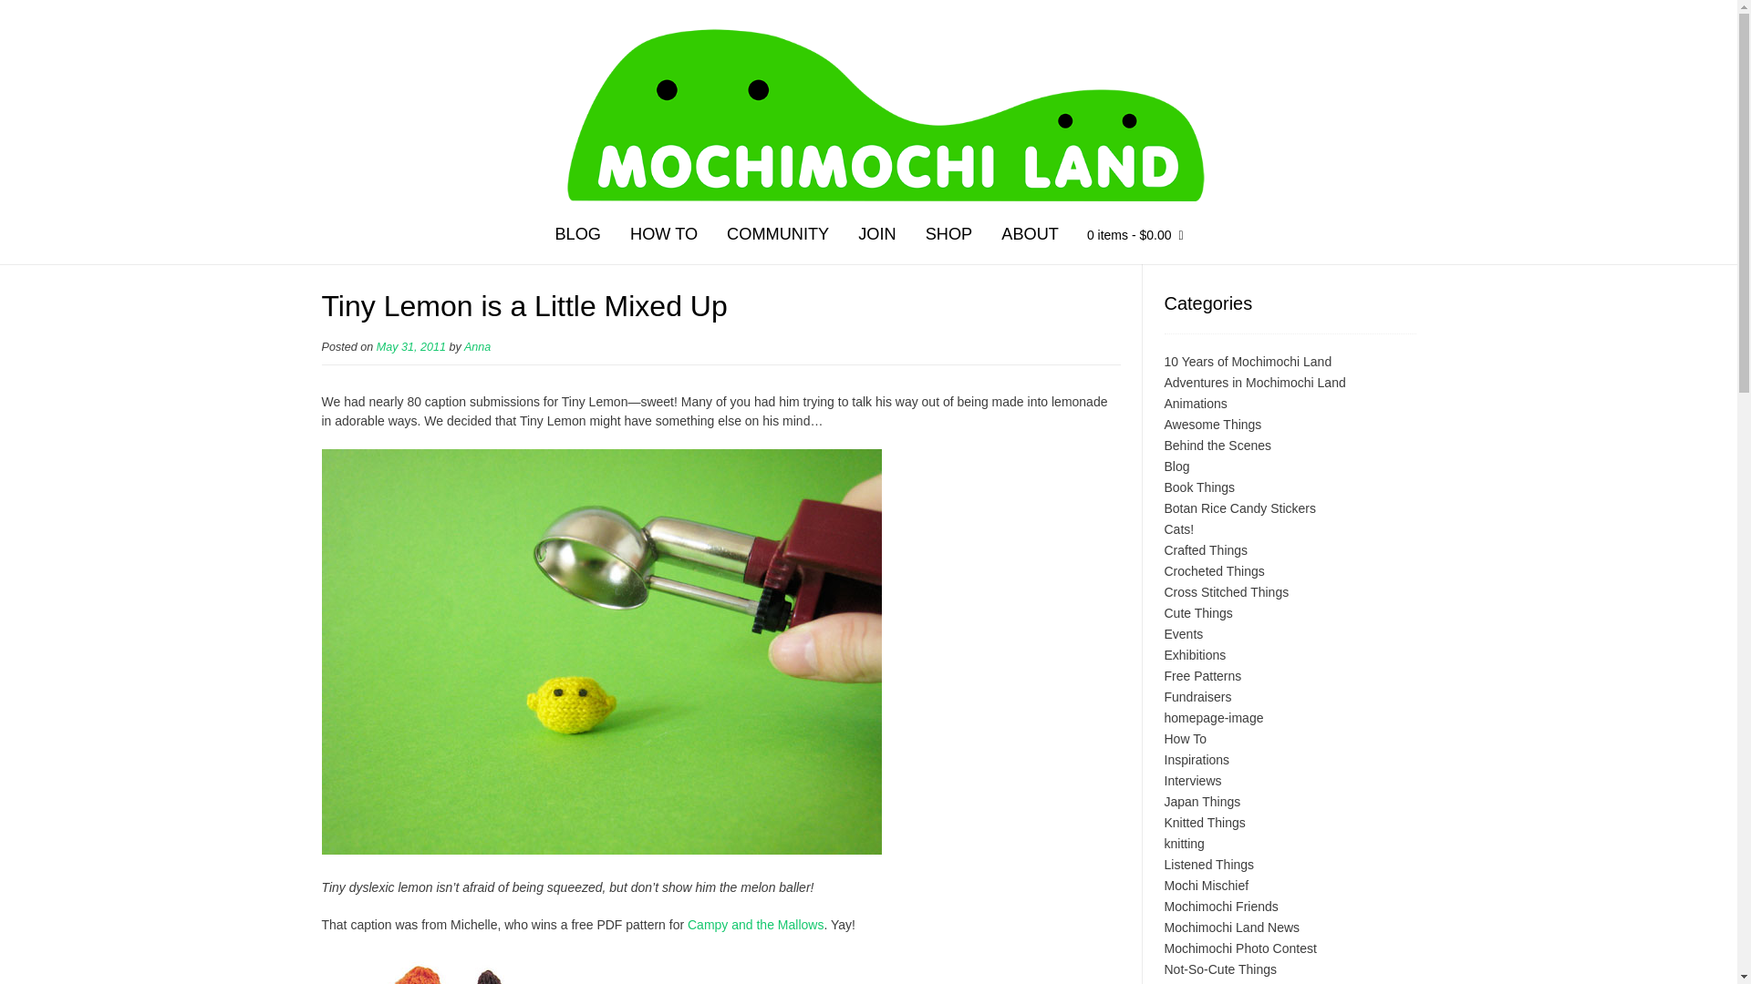 Image resolution: width=1751 pixels, height=984 pixels. Describe the element at coordinates (1212, 425) in the screenshot. I see `Awesome Things` at that location.